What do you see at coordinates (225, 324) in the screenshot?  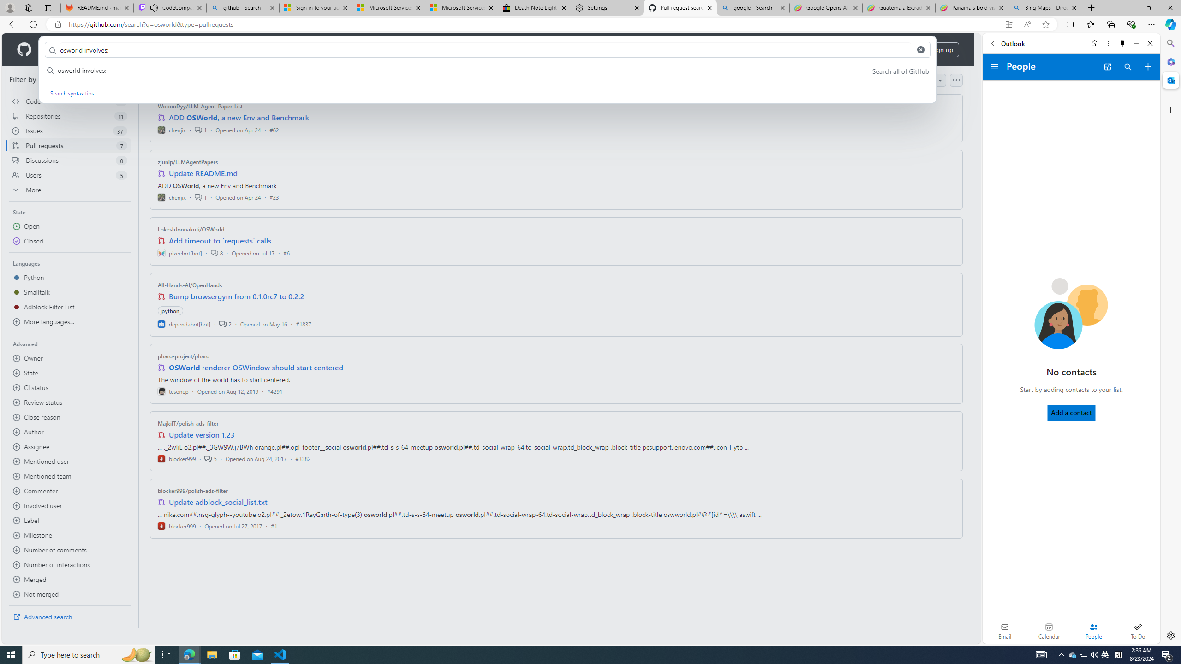 I see `2` at bounding box center [225, 324].